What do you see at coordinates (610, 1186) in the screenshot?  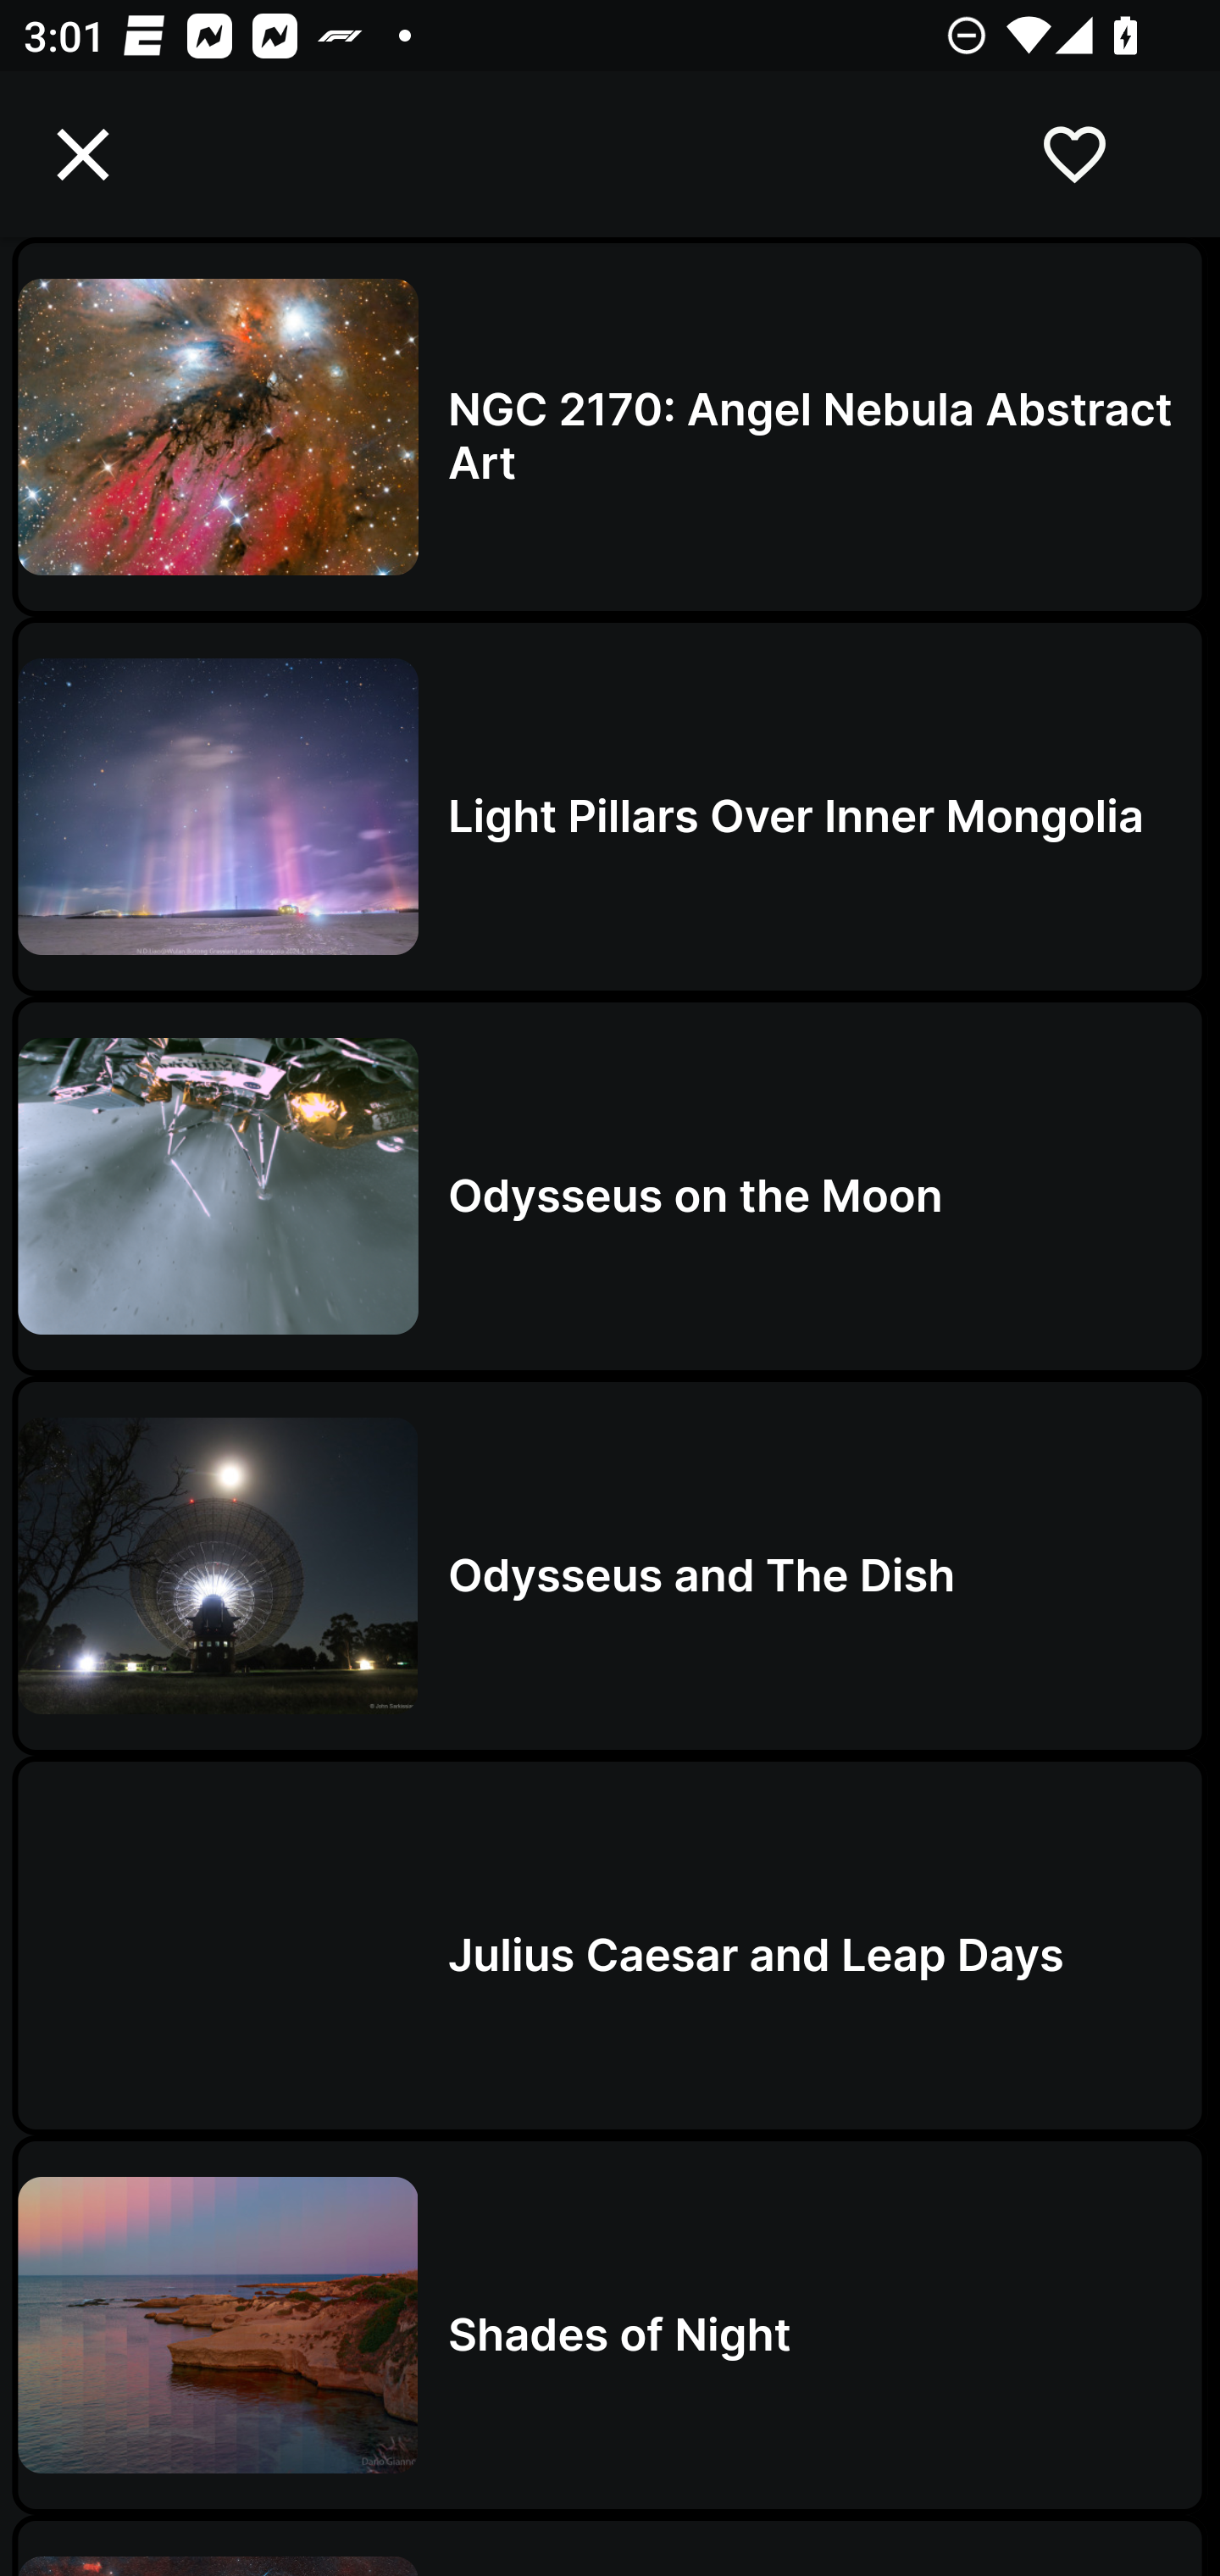 I see `Odysseus on the Moon` at bounding box center [610, 1186].